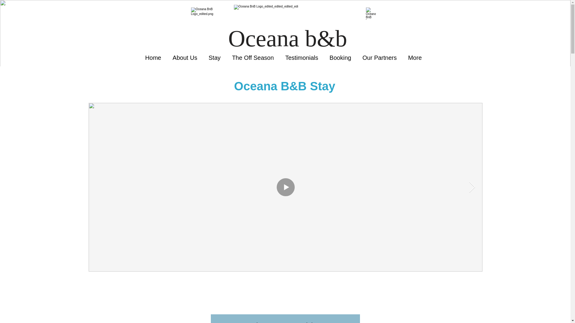  I want to click on Book Your Stay With Us, so click(285, 319).